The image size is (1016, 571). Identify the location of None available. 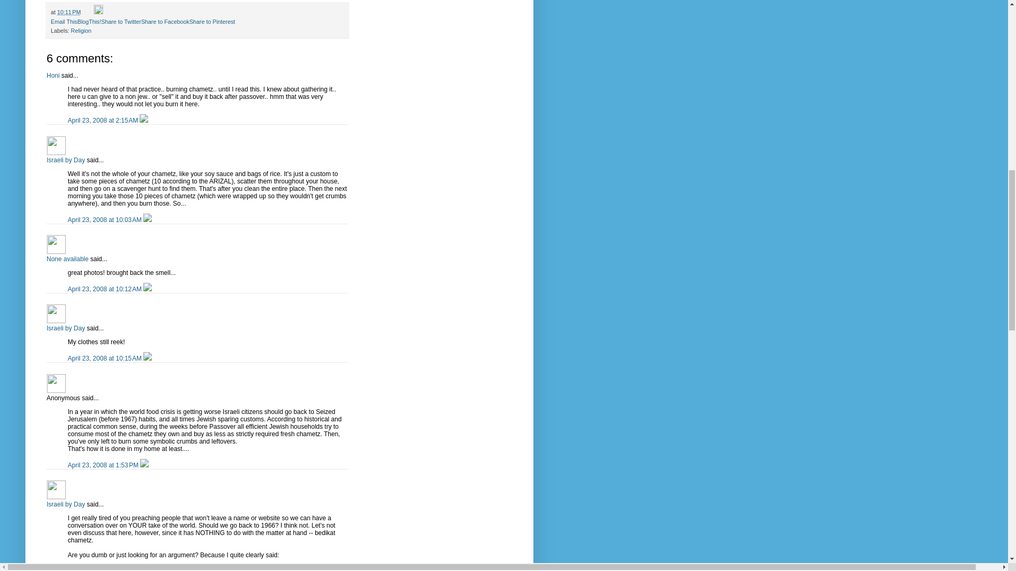
(56, 244).